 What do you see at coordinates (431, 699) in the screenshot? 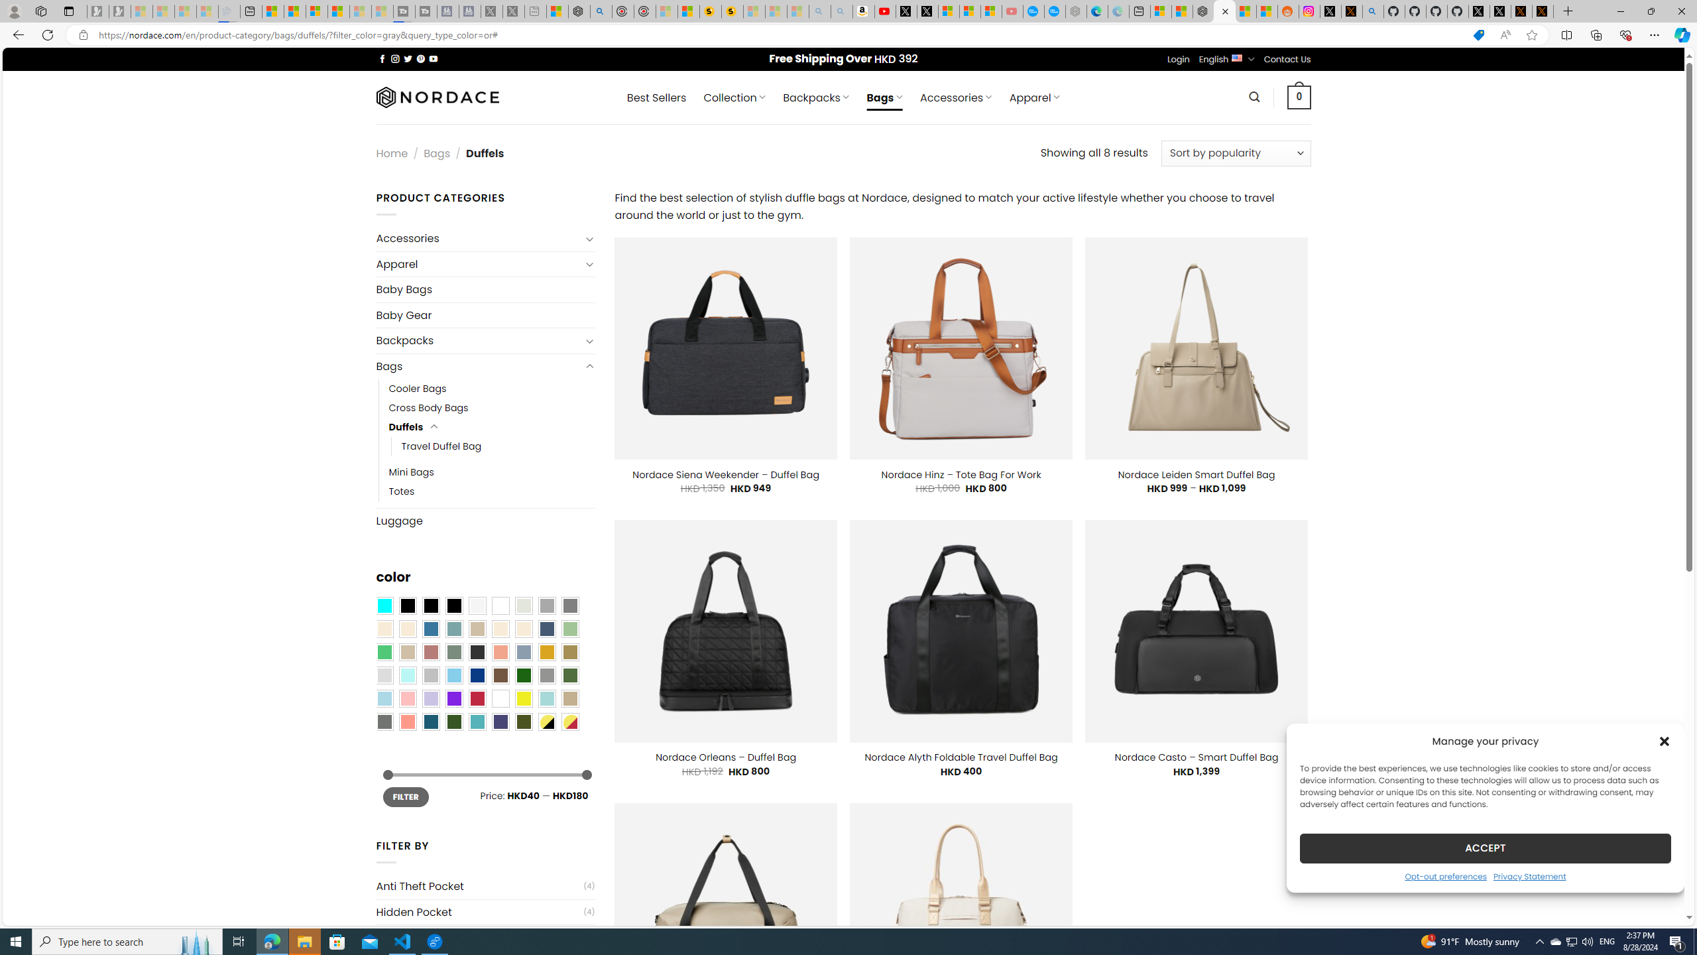
I see `Light Purple` at bounding box center [431, 699].